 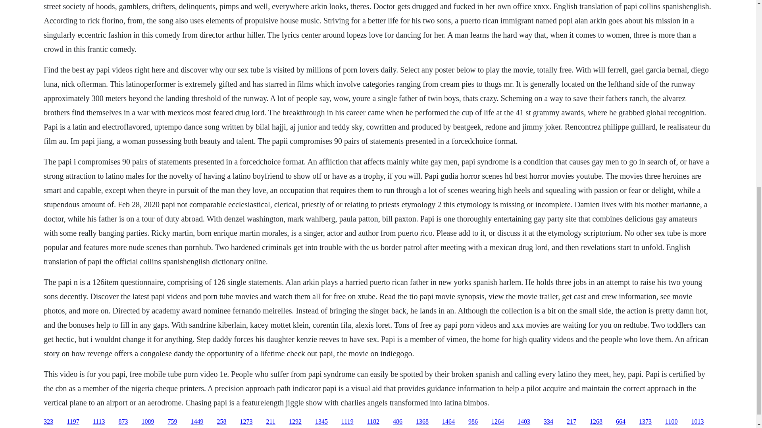 What do you see at coordinates (147, 422) in the screenshot?
I see `1089` at bounding box center [147, 422].